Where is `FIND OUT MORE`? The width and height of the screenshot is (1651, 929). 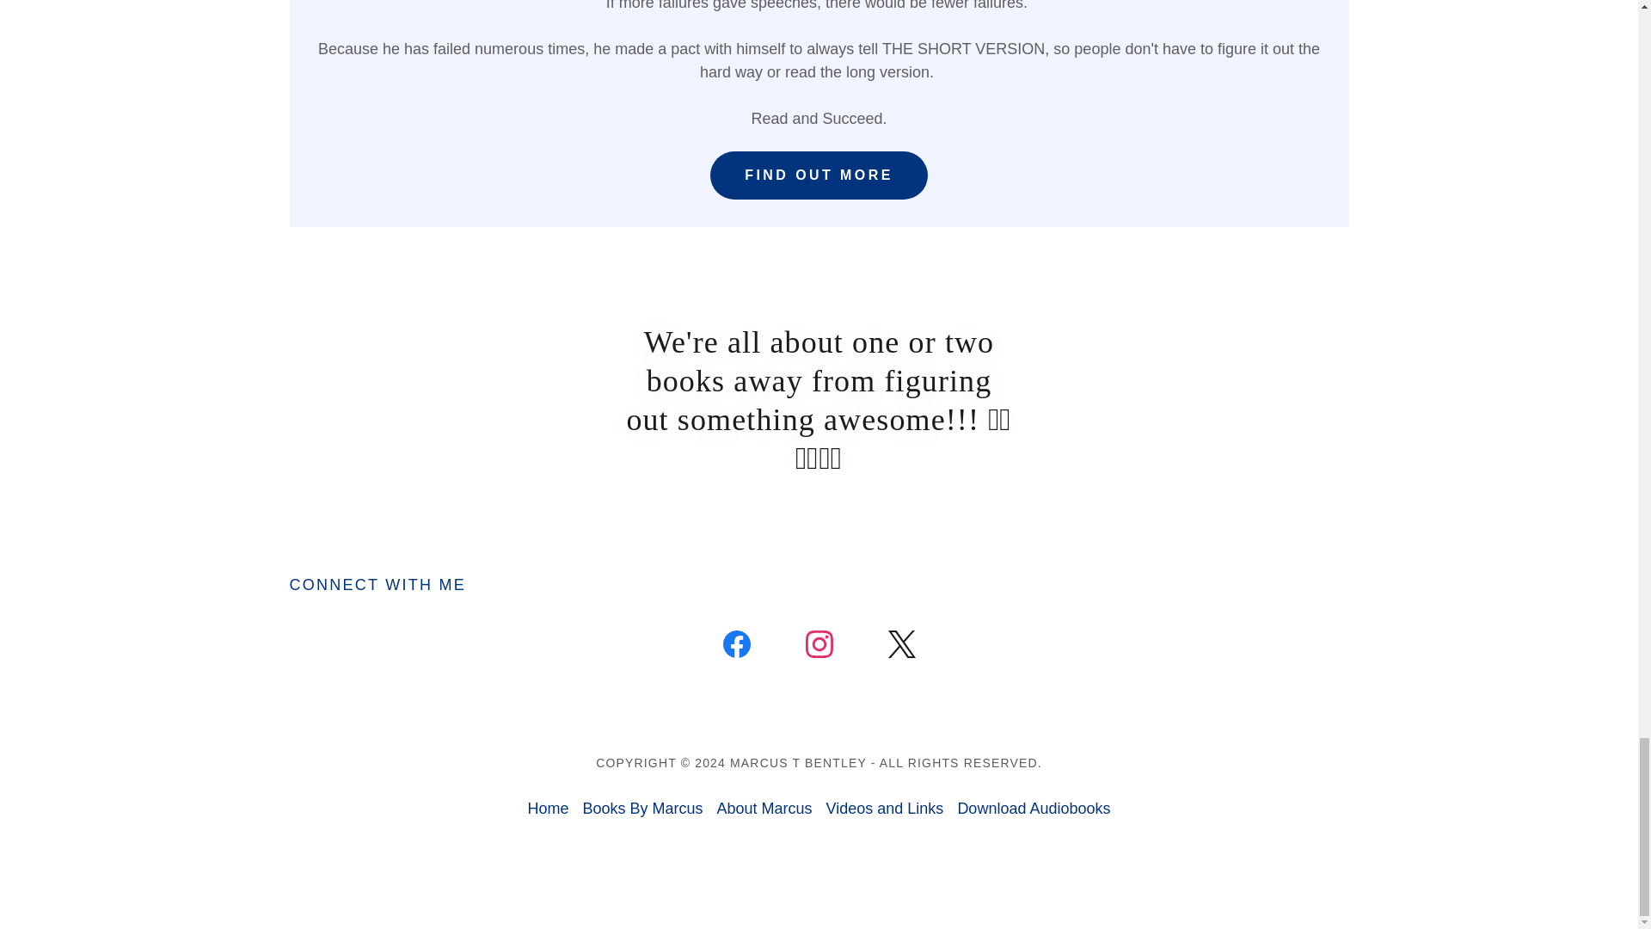
FIND OUT MORE is located at coordinates (819, 175).